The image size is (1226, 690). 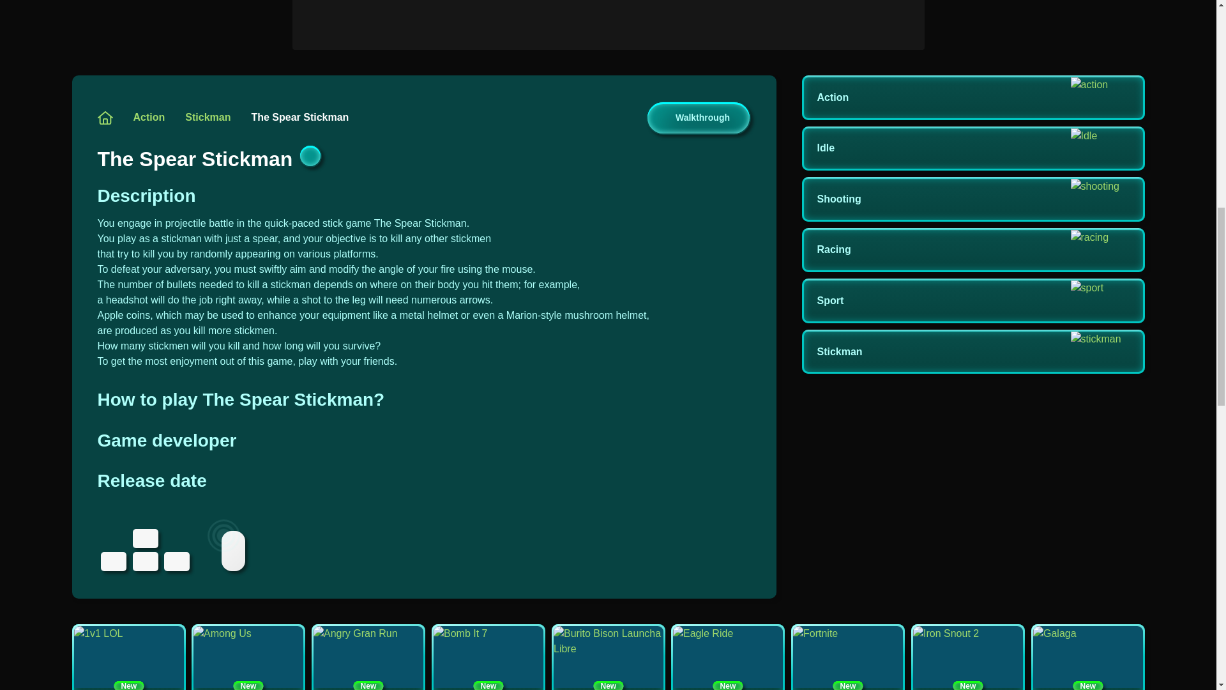 I want to click on Stickman, so click(x=972, y=352).